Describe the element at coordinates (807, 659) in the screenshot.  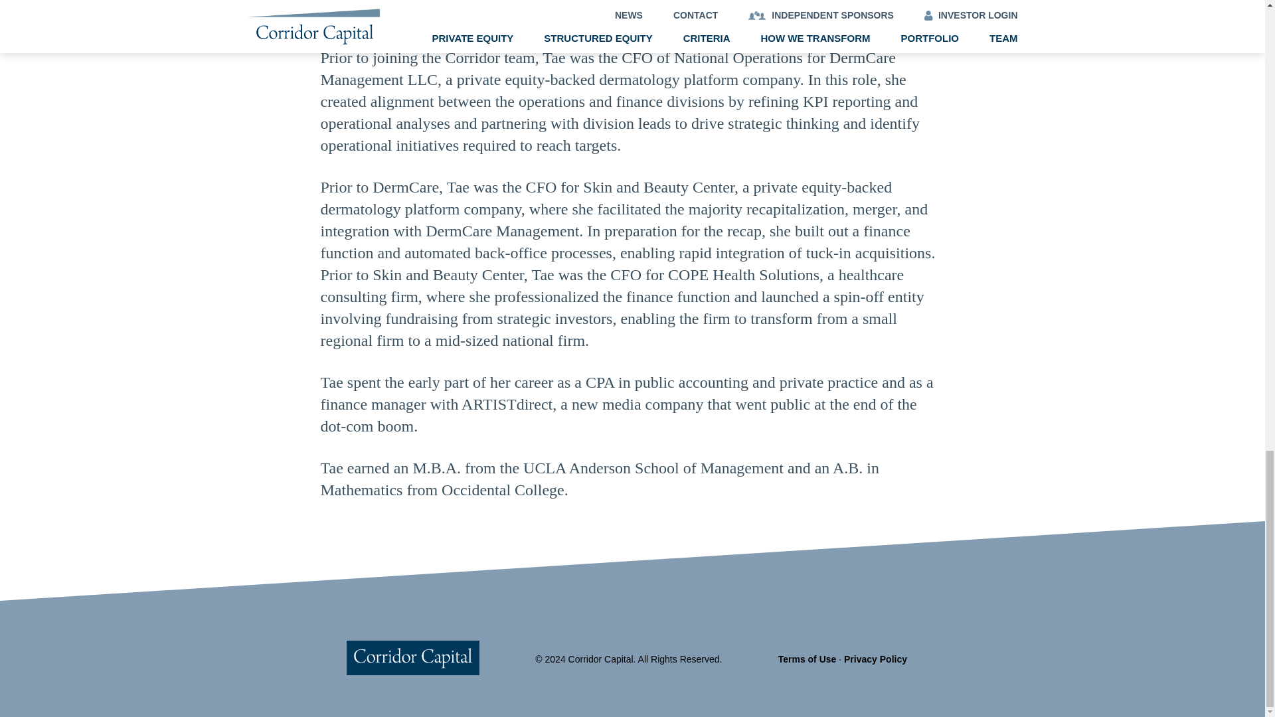
I see `Terms of Use` at that location.